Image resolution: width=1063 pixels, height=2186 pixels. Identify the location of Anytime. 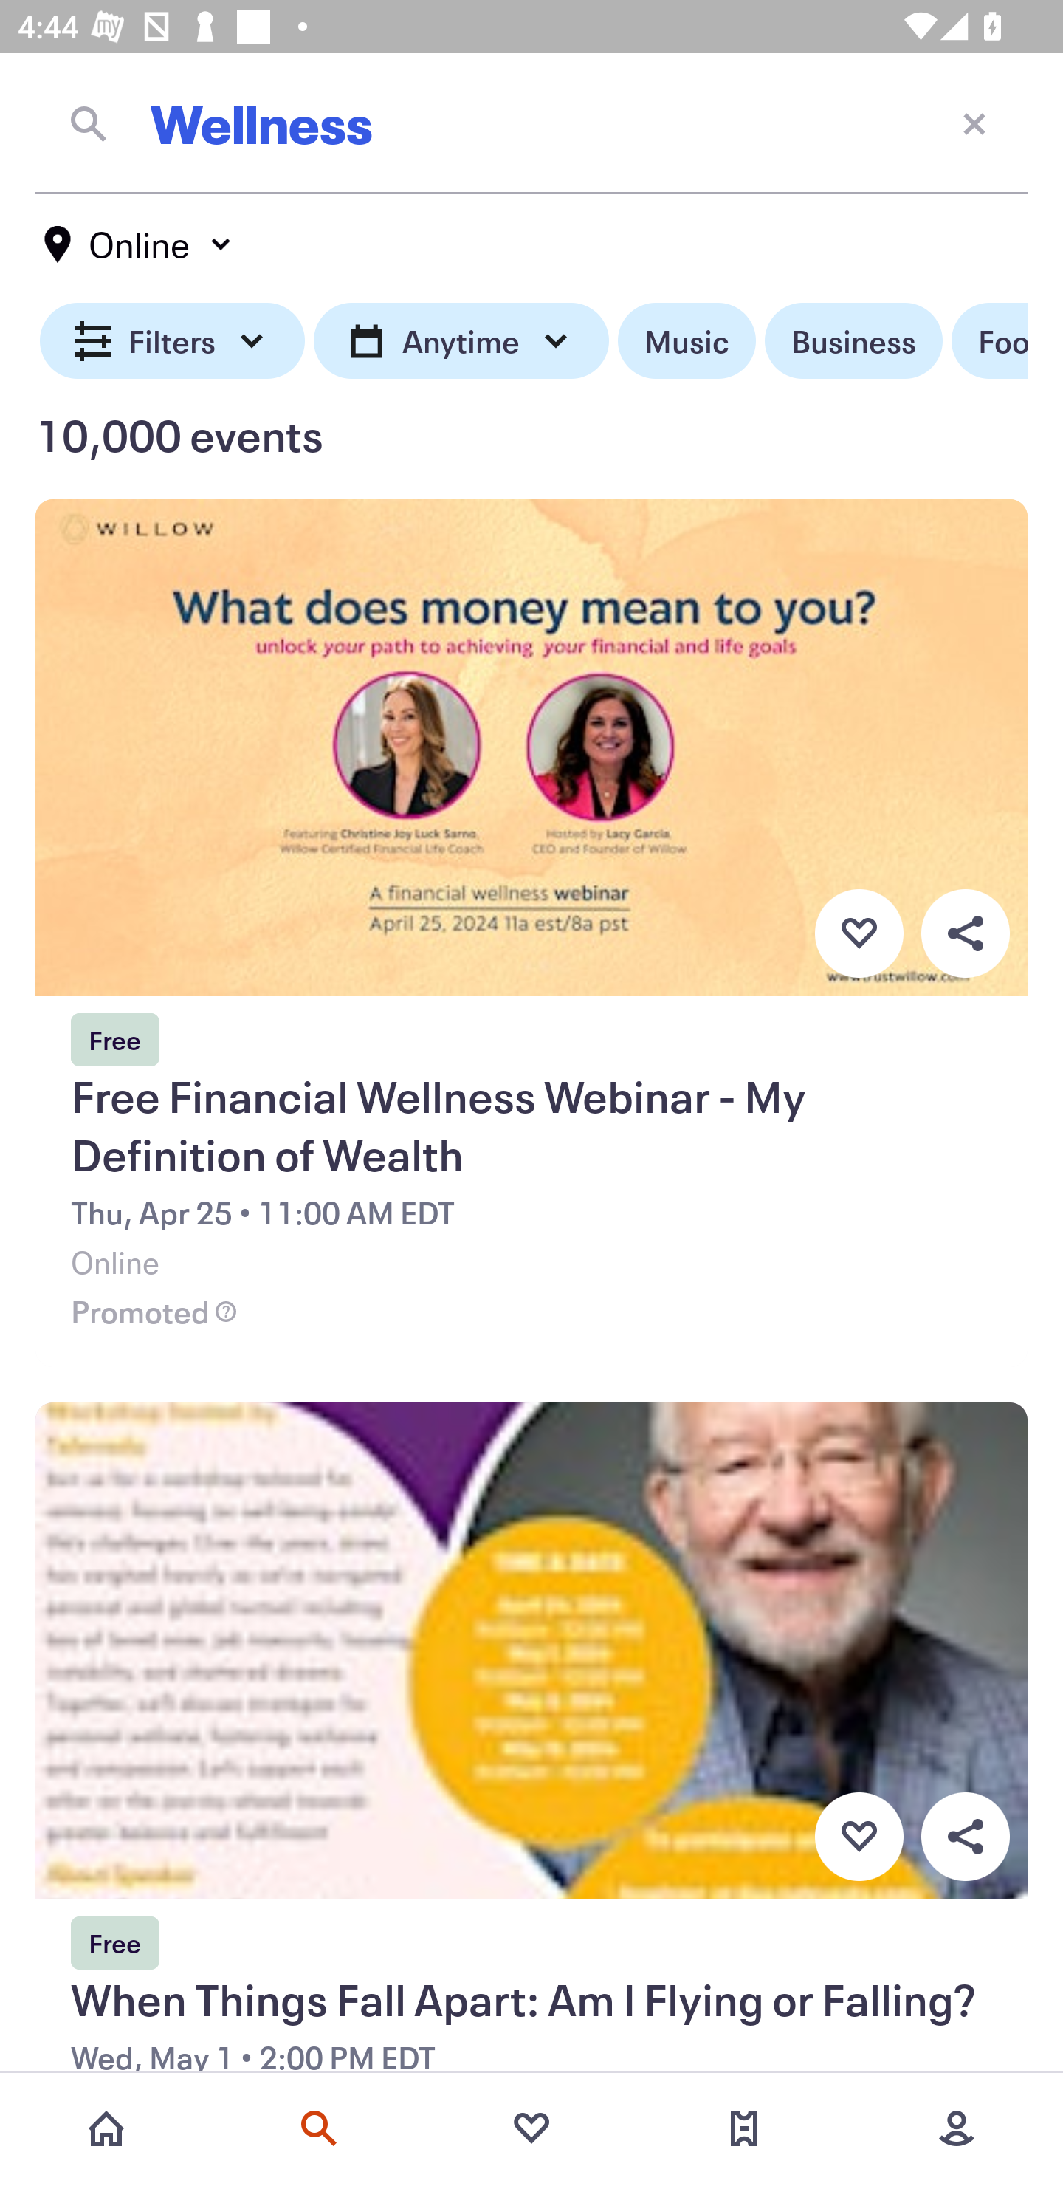
(461, 341).